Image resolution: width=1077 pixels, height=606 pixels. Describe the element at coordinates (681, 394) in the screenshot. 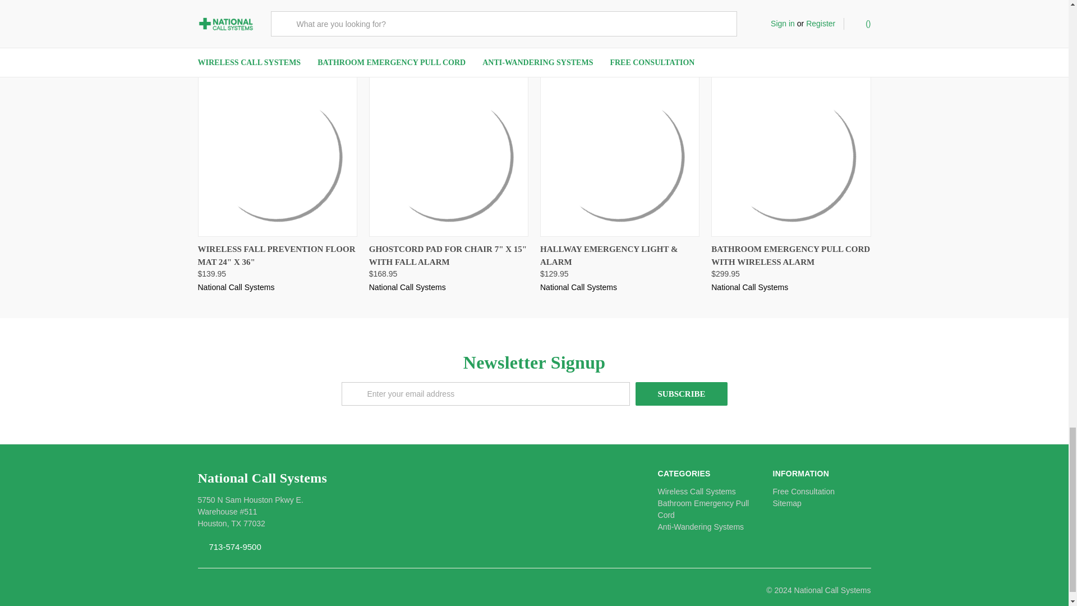

I see `Subscribe` at that location.